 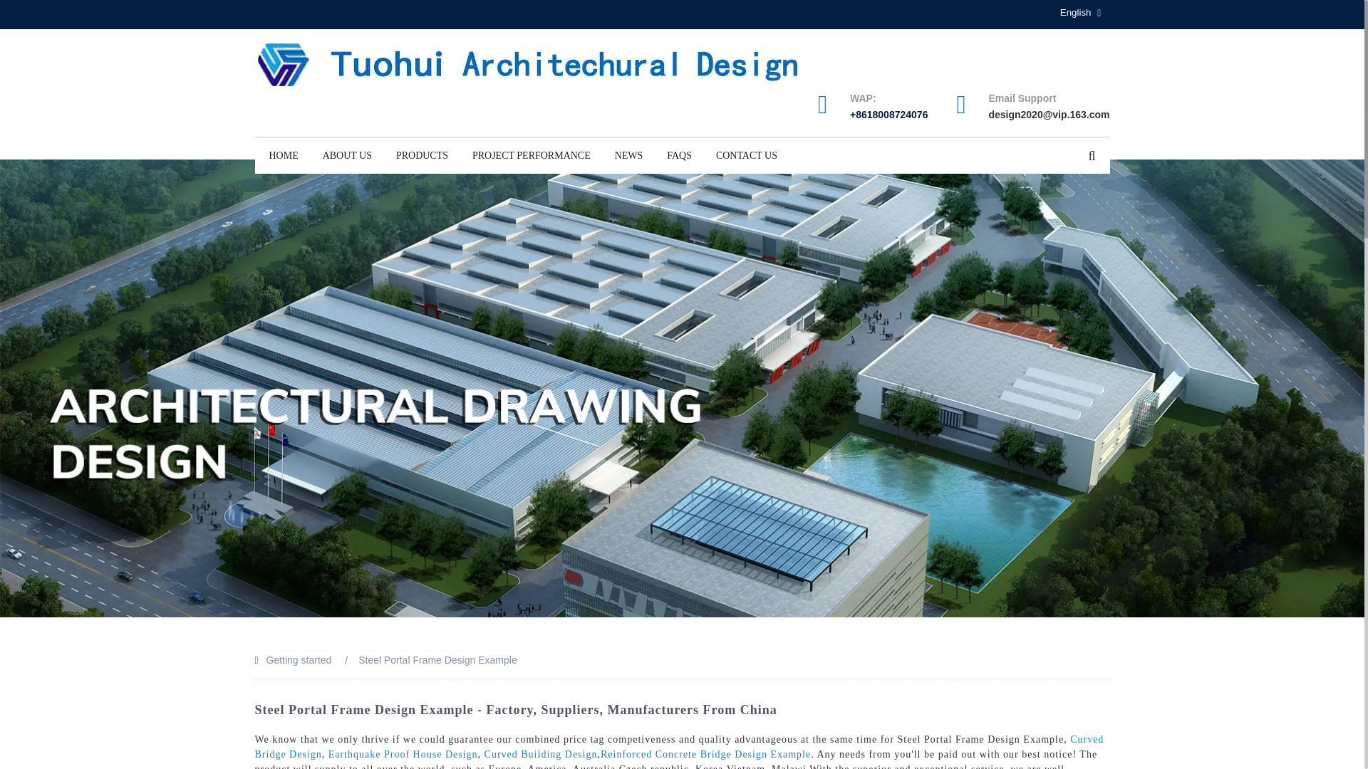 What do you see at coordinates (347, 156) in the screenshot?
I see `ABOUT US` at bounding box center [347, 156].